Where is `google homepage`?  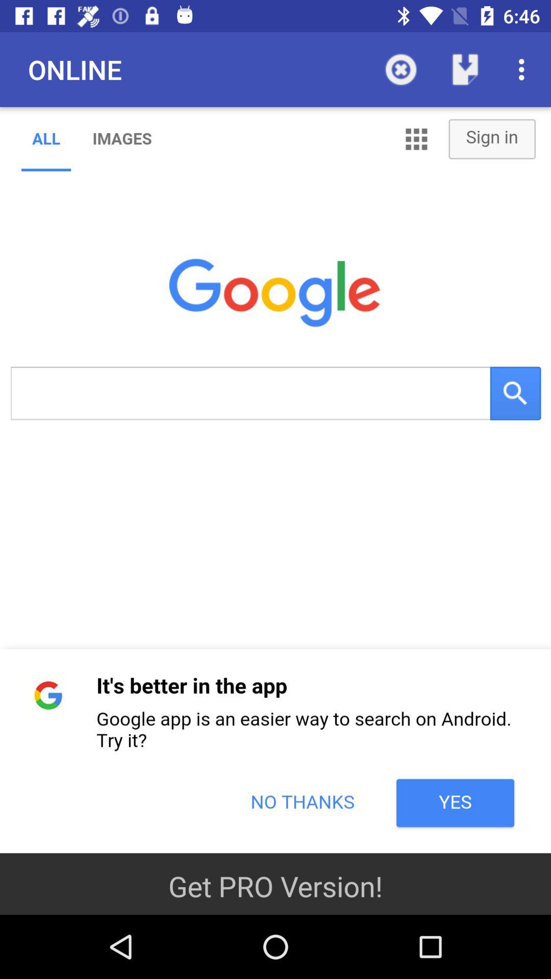
google homepage is located at coordinates (275, 480).